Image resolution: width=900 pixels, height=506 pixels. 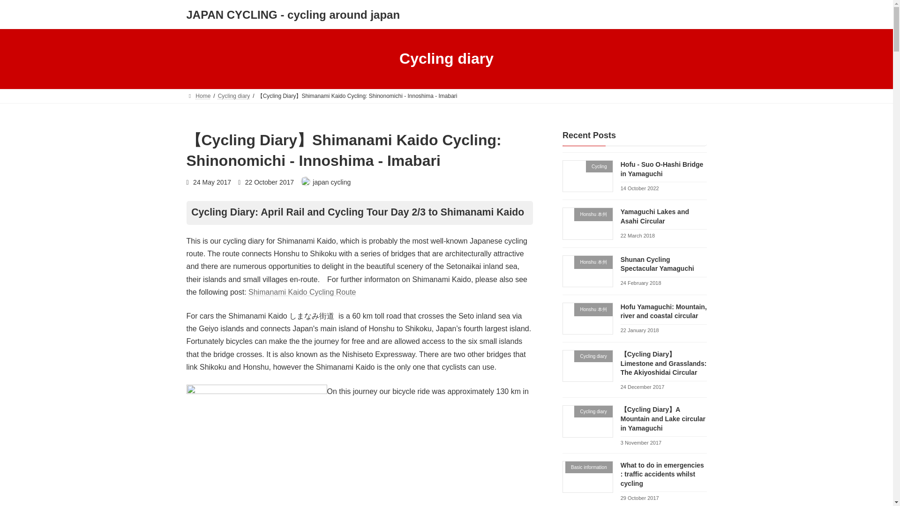 I want to click on JAPAN CYCLING - cycling around japan, so click(x=293, y=15).